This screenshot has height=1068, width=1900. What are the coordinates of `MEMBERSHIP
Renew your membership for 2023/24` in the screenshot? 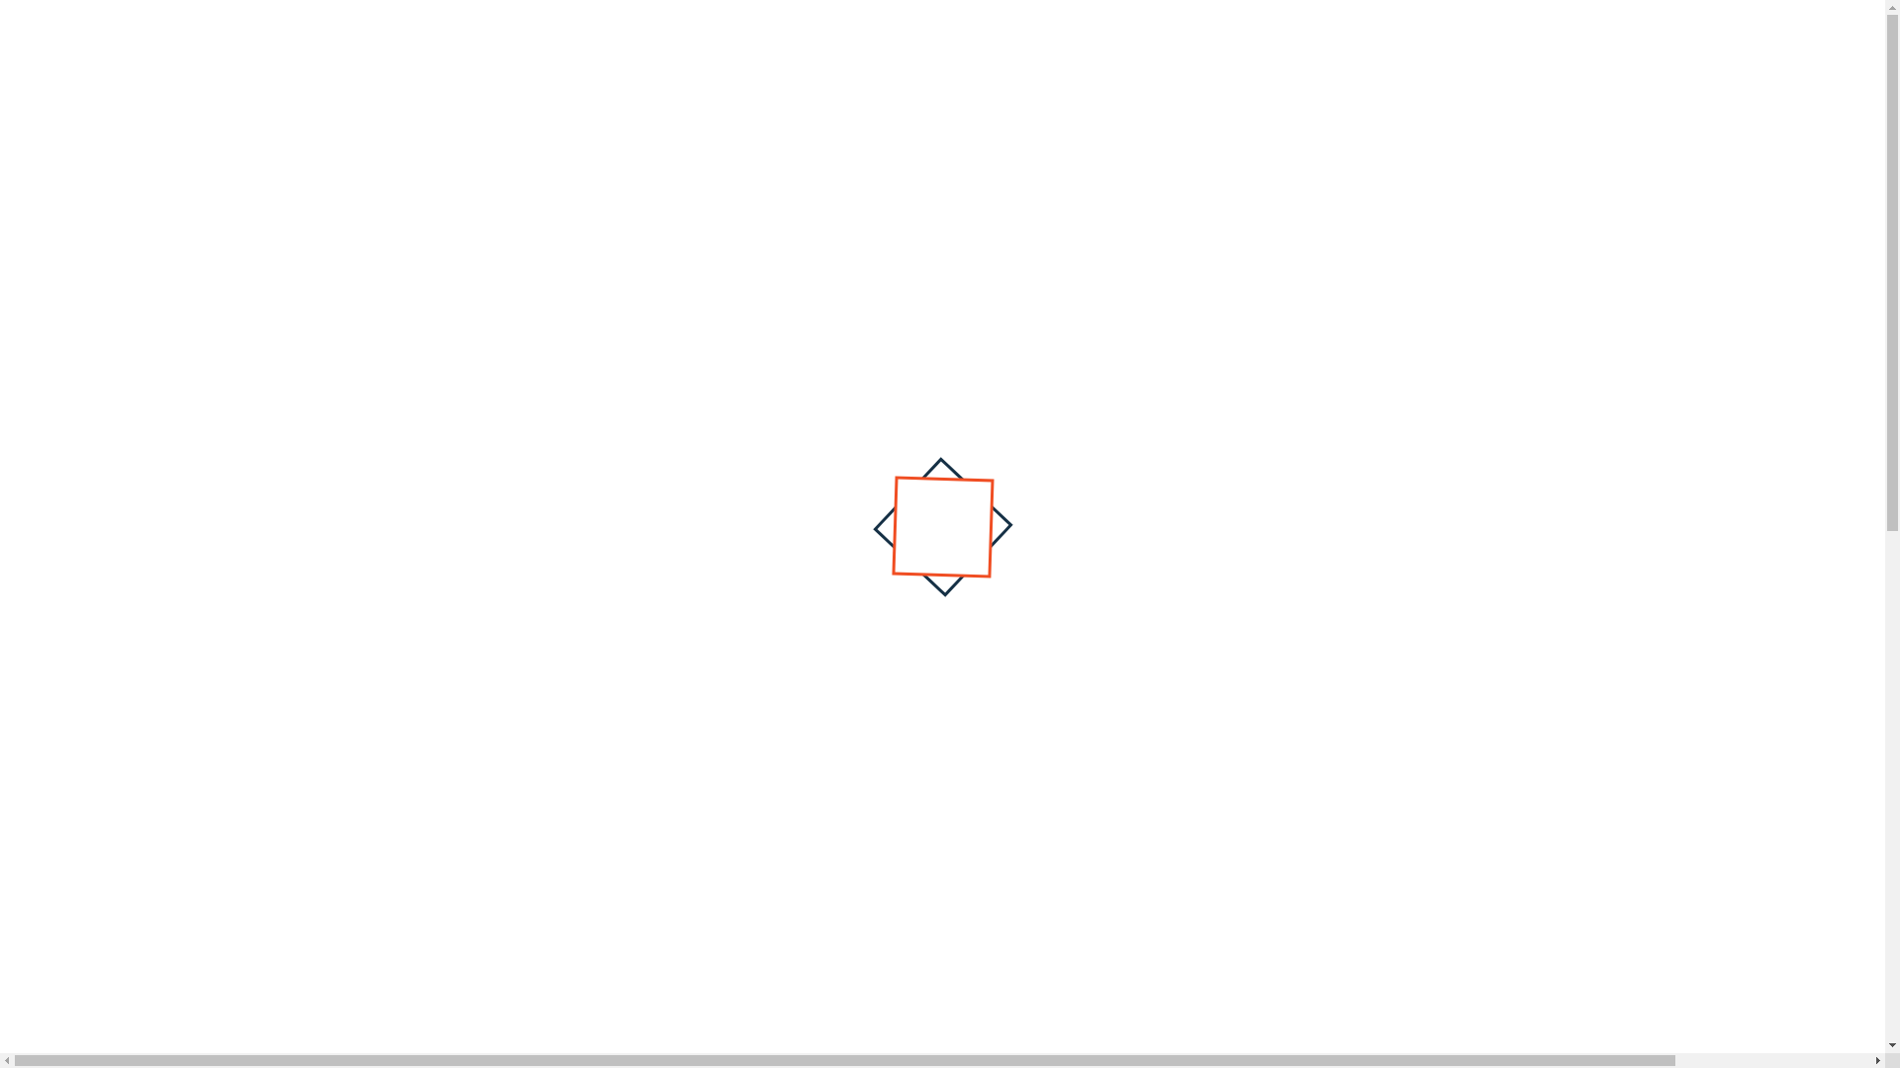 It's located at (1405, 714).